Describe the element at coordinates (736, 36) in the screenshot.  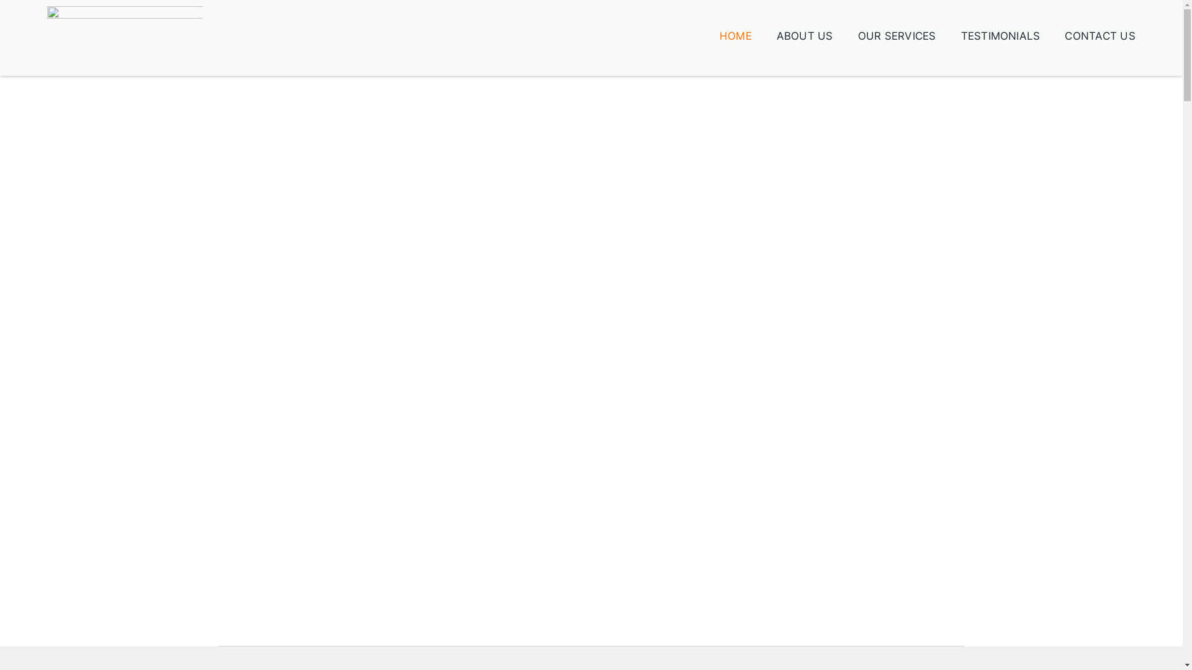
I see `HOME` at that location.